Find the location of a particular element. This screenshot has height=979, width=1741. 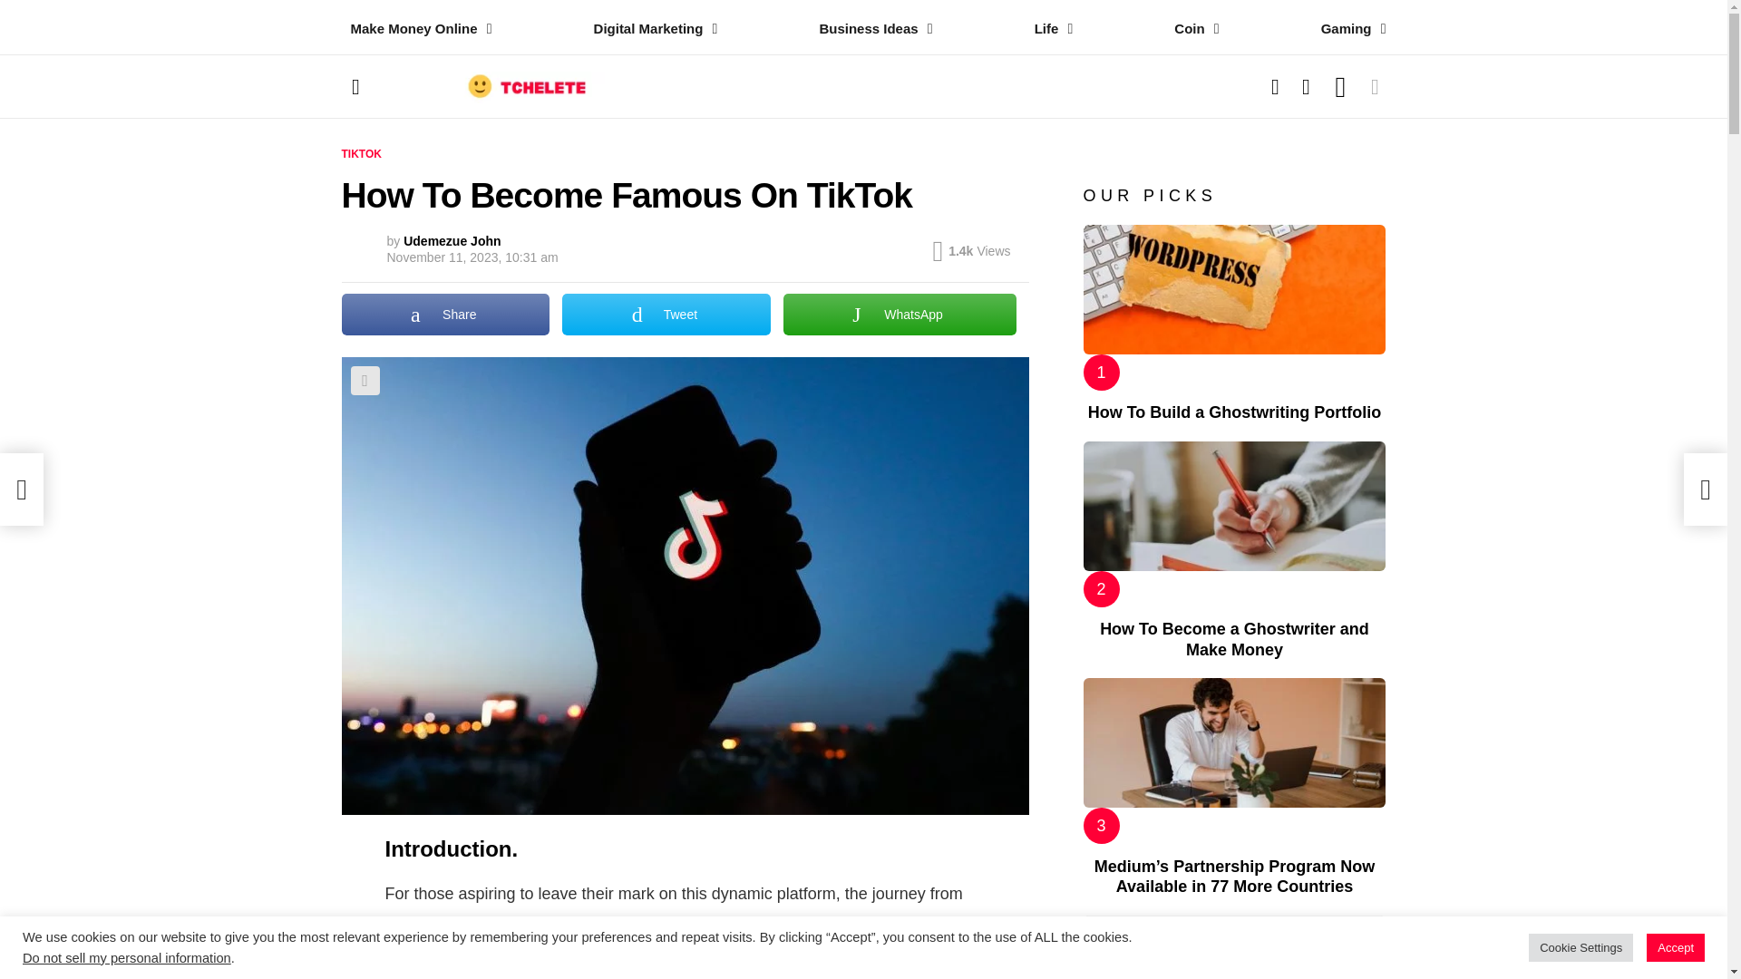

Share on Share is located at coordinates (445, 315).